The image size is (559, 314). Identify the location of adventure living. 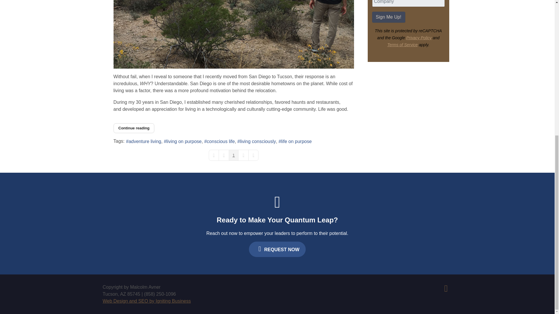
(144, 141).